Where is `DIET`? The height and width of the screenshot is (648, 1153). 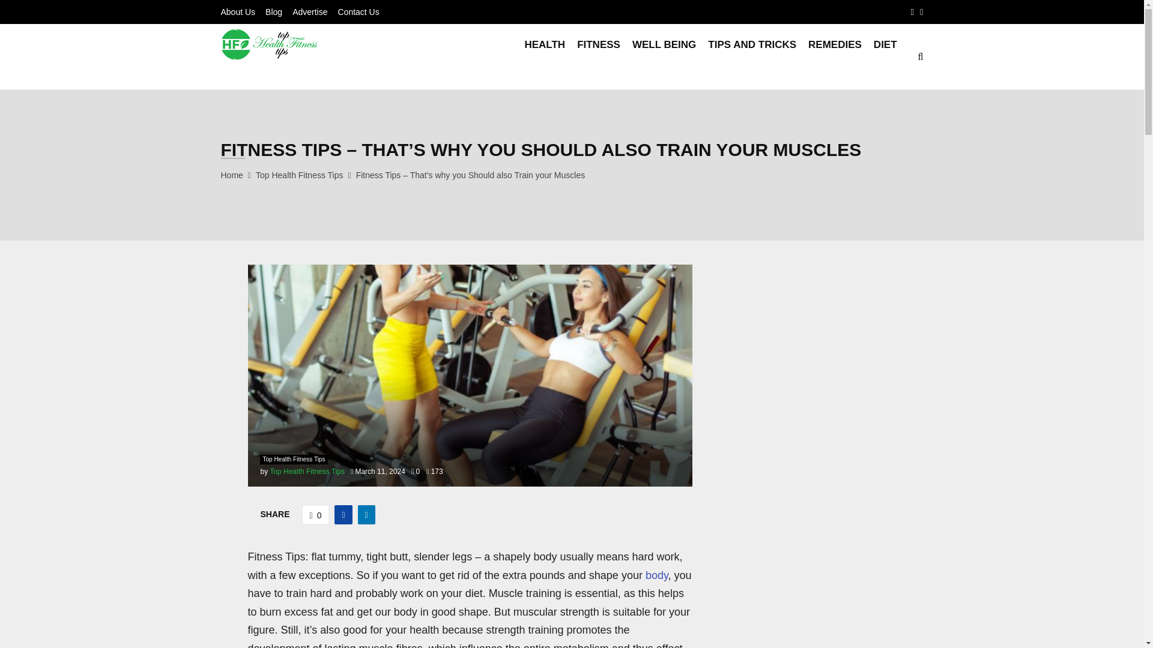
DIET is located at coordinates (885, 56).